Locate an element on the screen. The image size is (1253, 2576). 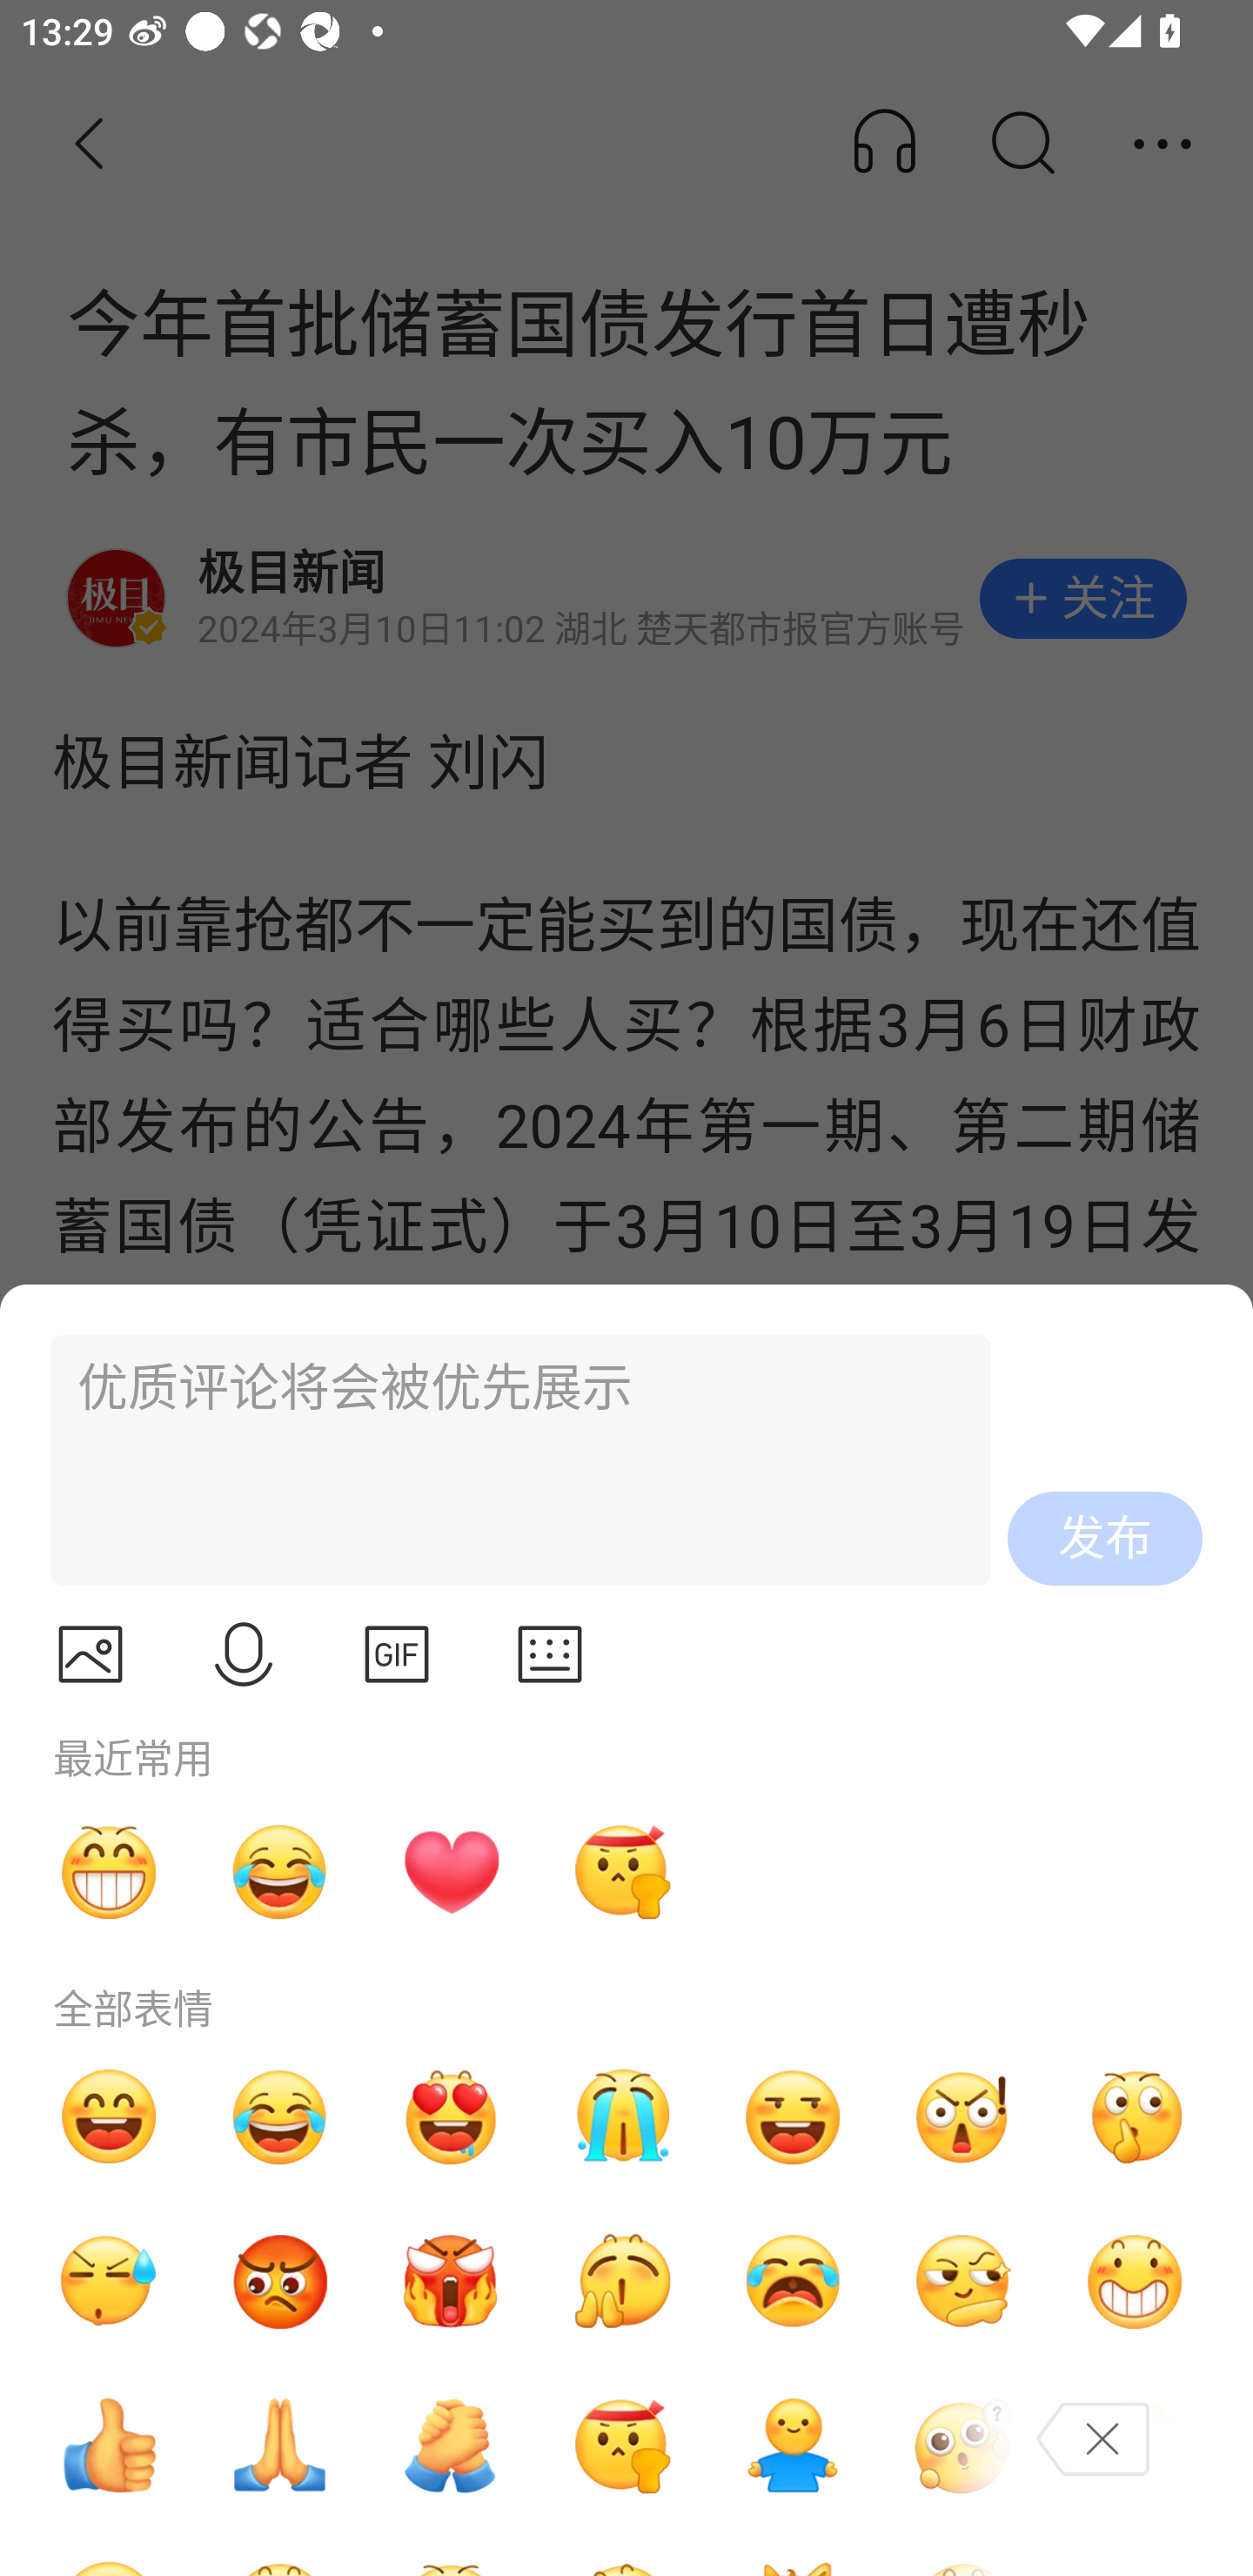
缅怀 is located at coordinates (280, 2445).